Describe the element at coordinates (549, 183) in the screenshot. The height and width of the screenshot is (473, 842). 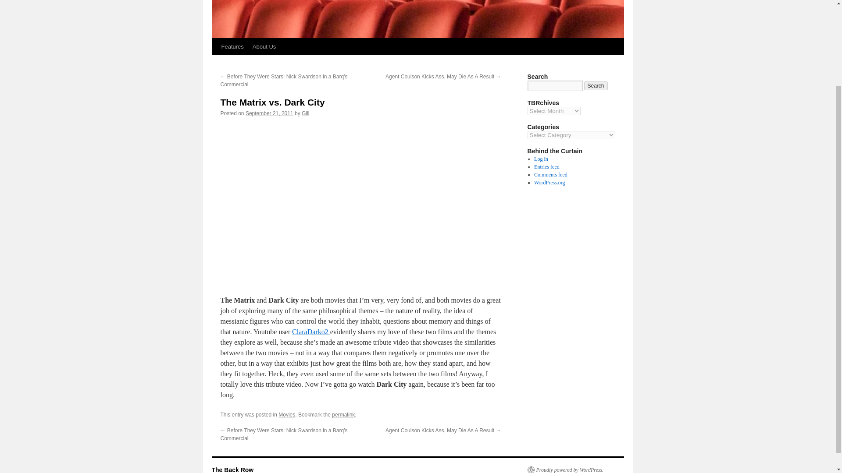
I see `WordPress.org` at that location.